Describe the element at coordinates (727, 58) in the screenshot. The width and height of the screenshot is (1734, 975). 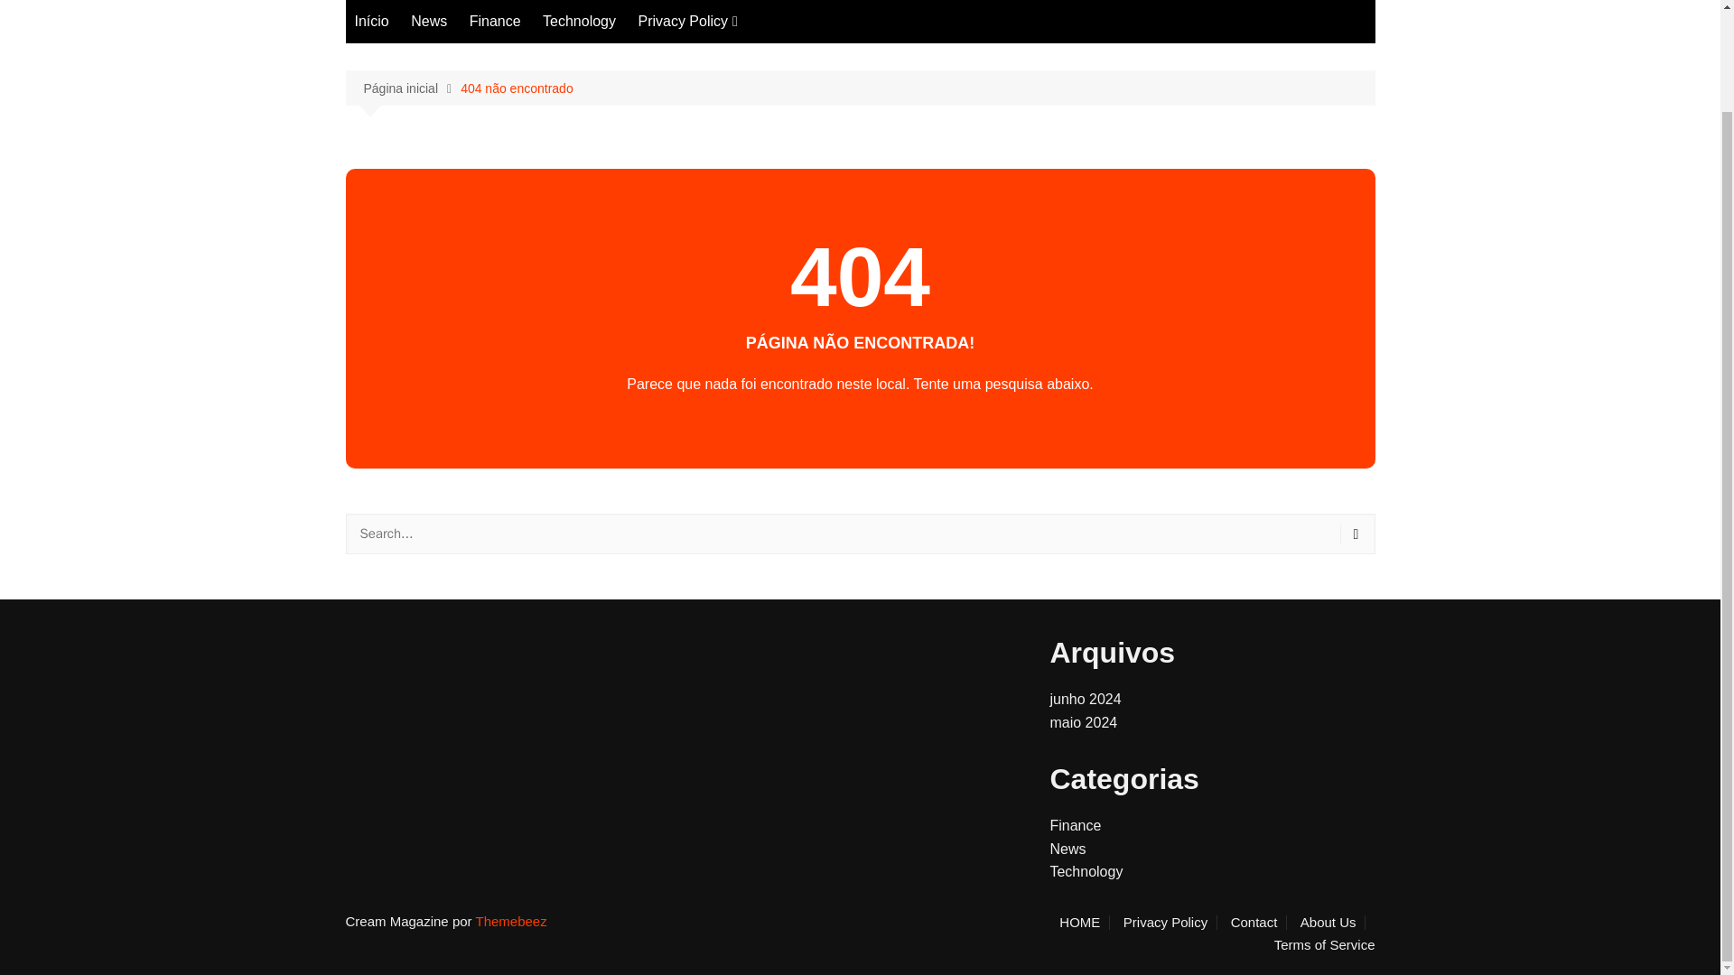
I see `Contact` at that location.